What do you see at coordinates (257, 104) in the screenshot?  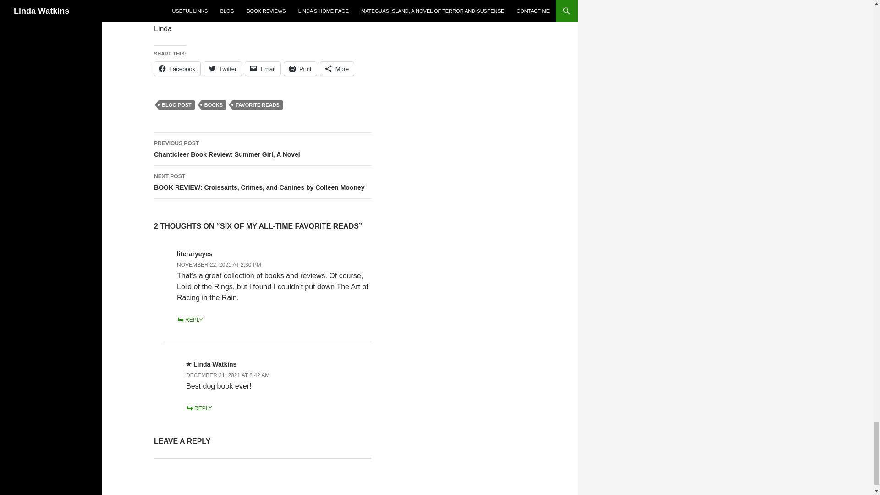 I see `FAVORITE READS` at bounding box center [257, 104].